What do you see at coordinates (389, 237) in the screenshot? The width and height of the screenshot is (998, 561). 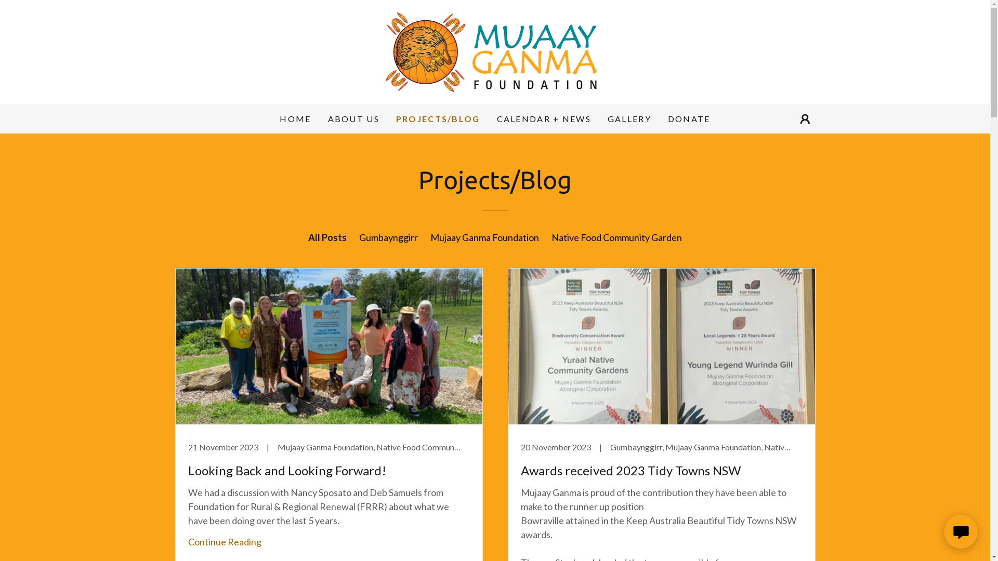 I see `Gumbaynggirr` at bounding box center [389, 237].